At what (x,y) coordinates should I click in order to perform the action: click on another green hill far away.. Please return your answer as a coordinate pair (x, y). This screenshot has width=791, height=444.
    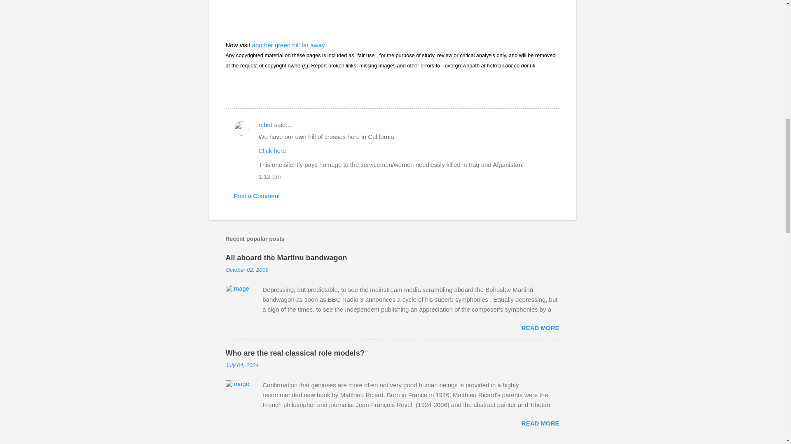
    Looking at the image, I should click on (289, 44).